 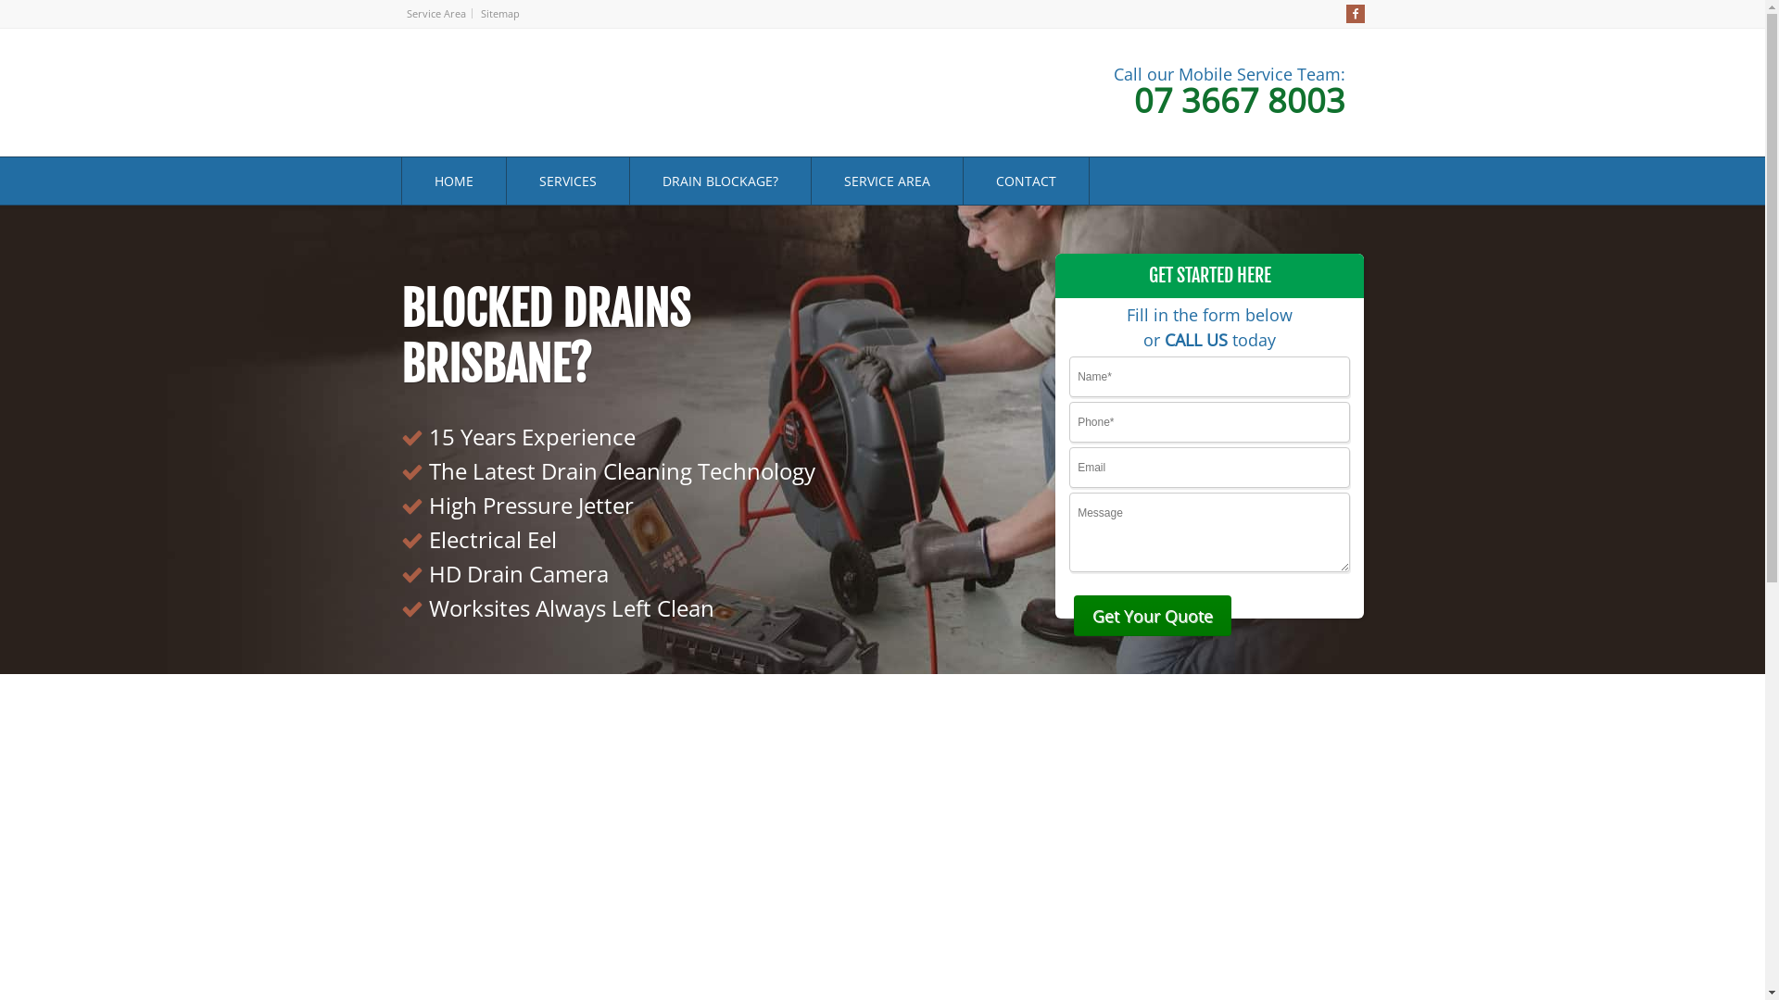 What do you see at coordinates (435, 13) in the screenshot?
I see `Service Area` at bounding box center [435, 13].